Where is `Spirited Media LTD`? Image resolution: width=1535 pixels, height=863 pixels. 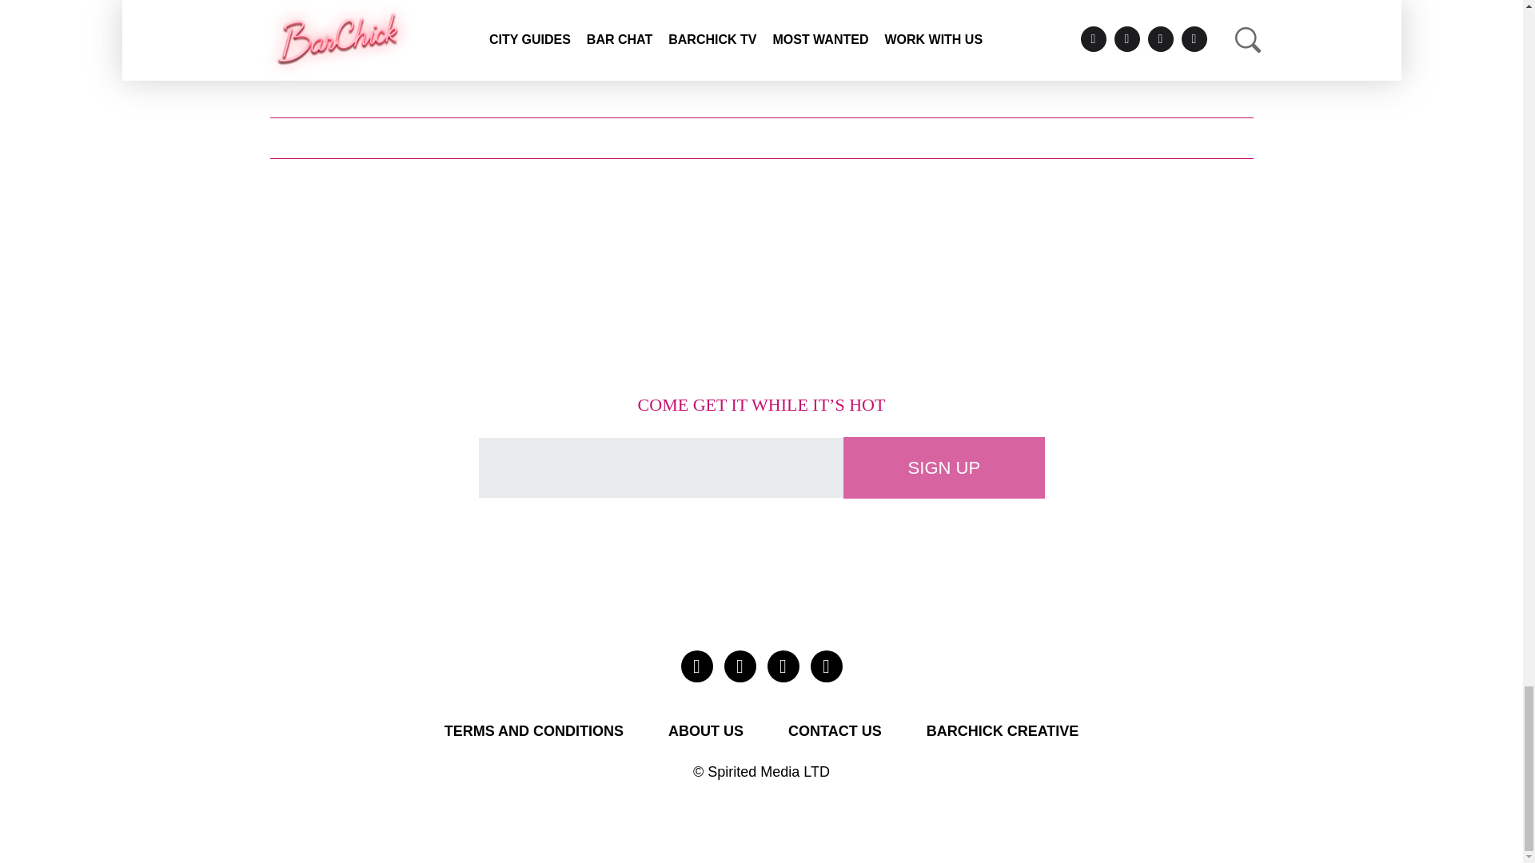
Spirited Media LTD is located at coordinates (769, 772).